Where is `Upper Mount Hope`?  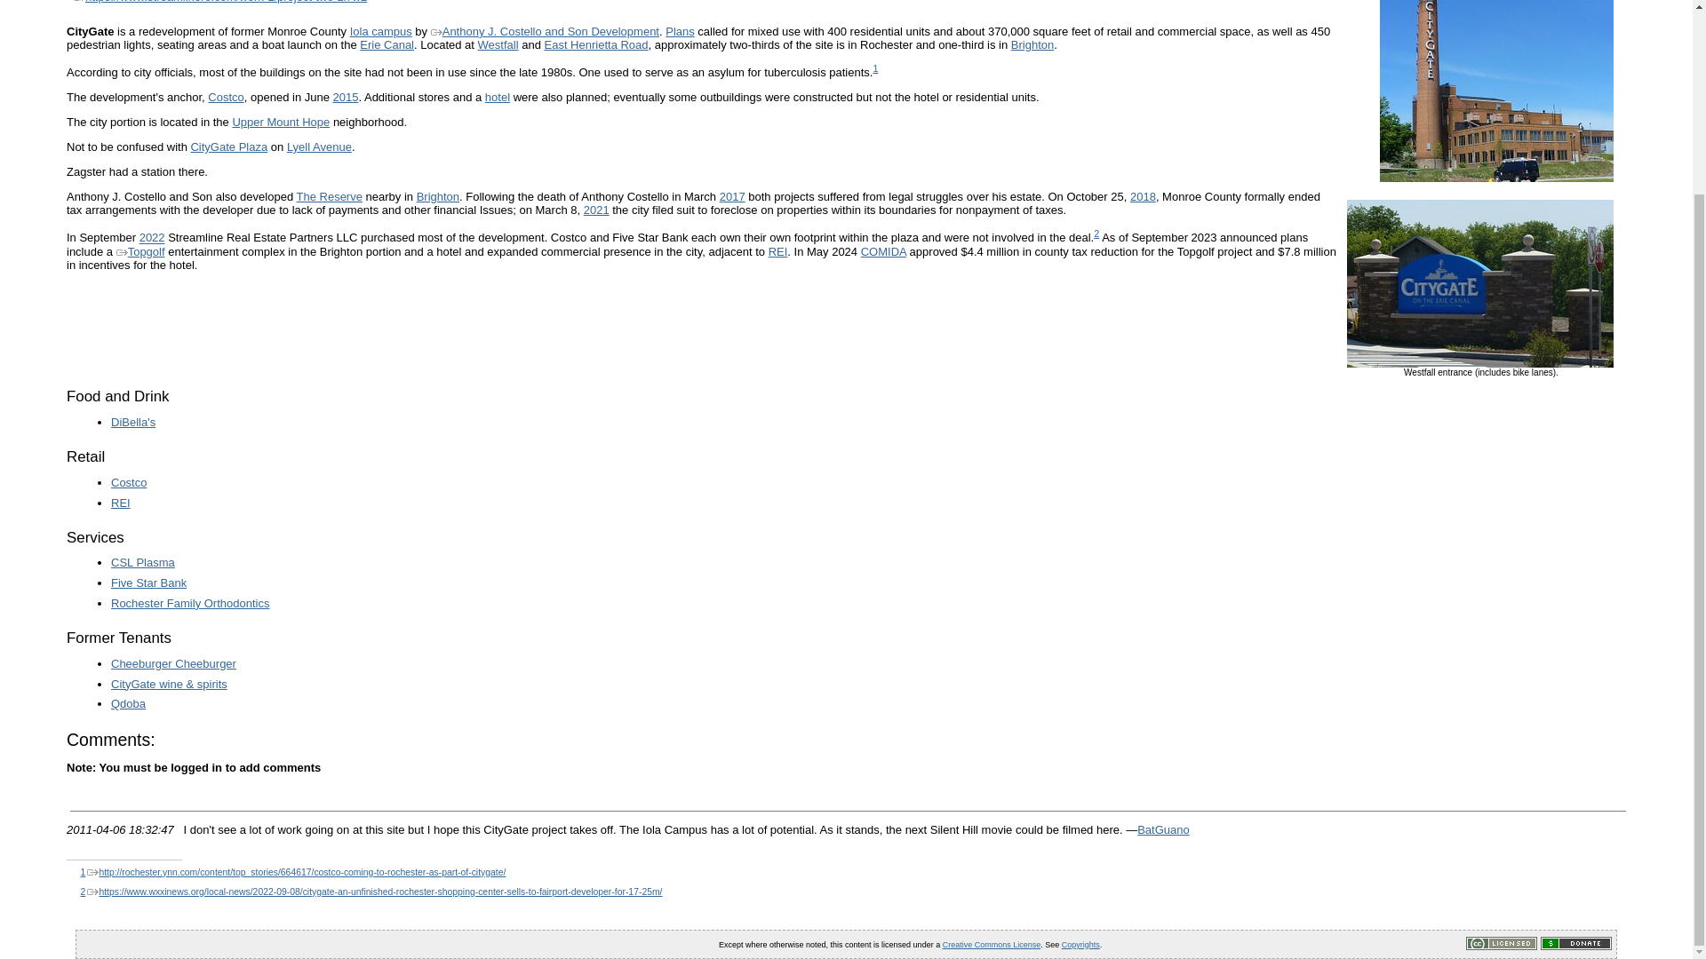 Upper Mount Hope is located at coordinates (281, 121).